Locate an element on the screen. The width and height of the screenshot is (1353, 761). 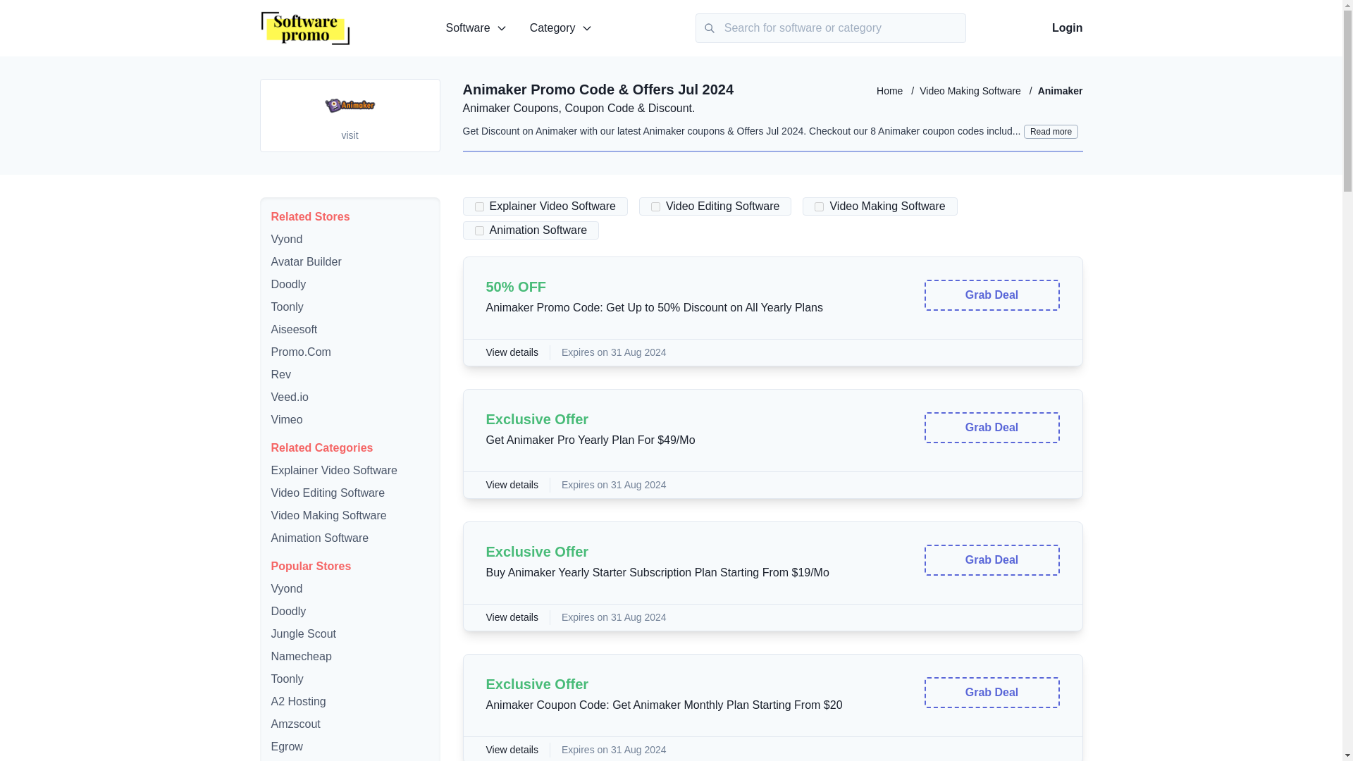
Video Editing Software is located at coordinates (327, 493).